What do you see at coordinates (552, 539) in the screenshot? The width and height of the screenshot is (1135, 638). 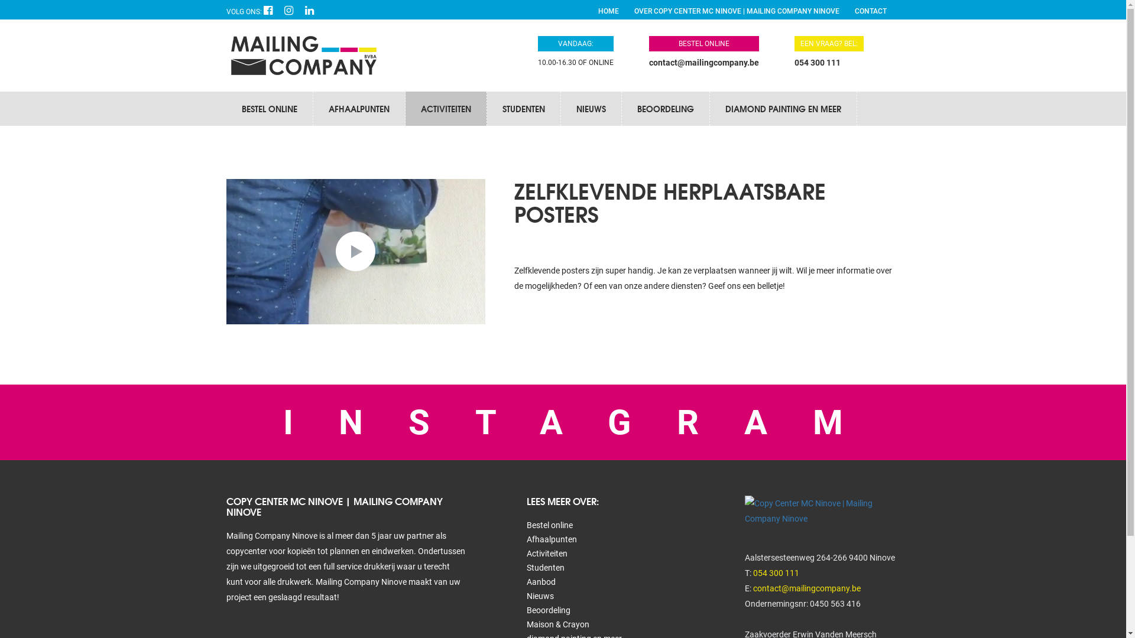 I see `Afhaalpunten` at bounding box center [552, 539].